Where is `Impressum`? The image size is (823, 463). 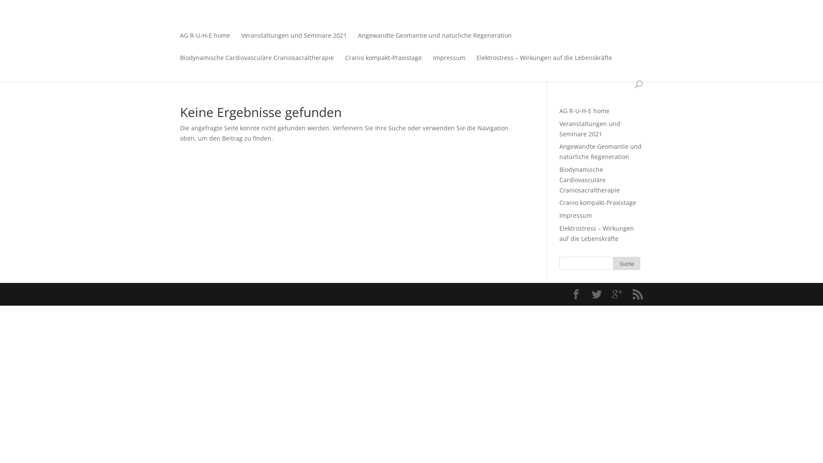
Impressum is located at coordinates (449, 64).